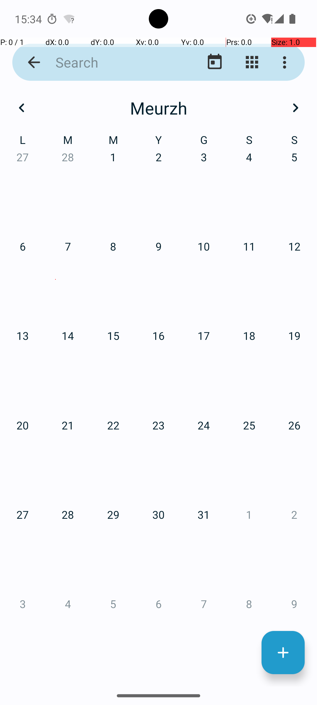 The height and width of the screenshot is (705, 317). Describe the element at coordinates (55, 551) in the screenshot. I see `HERE` at that location.